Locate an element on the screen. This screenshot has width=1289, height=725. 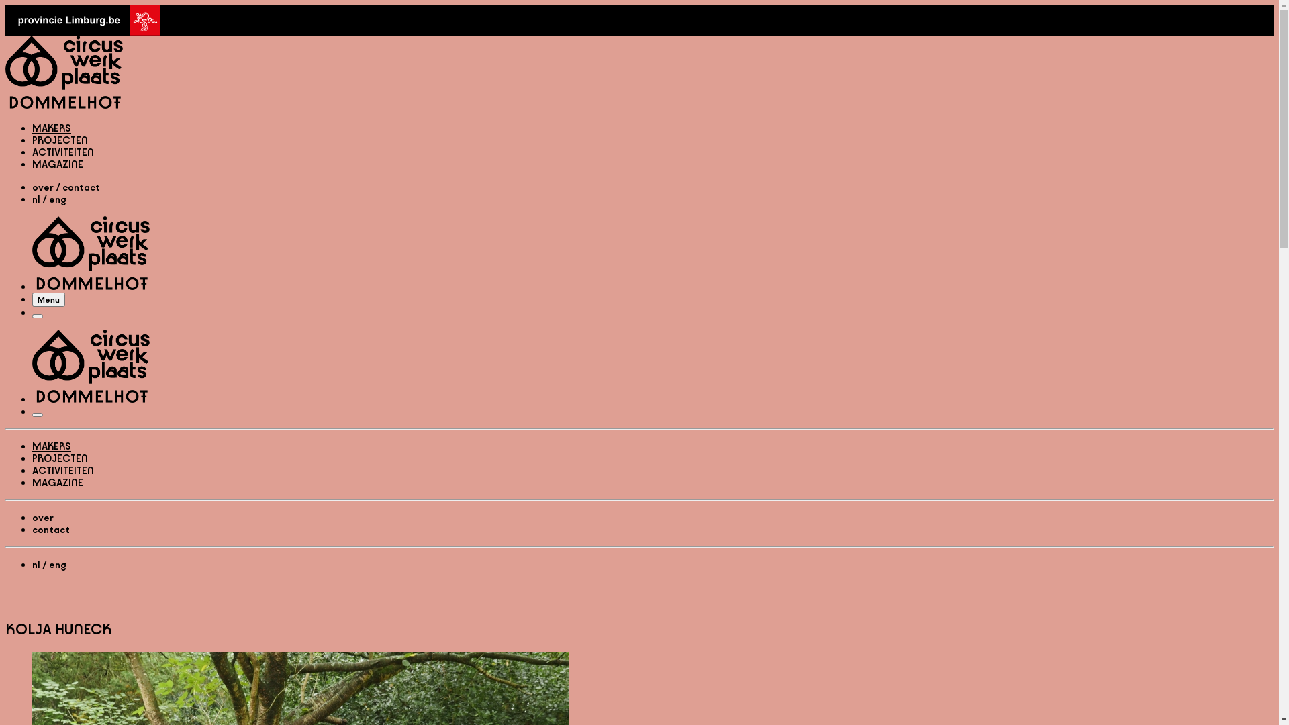
PROJECTEN is located at coordinates (60, 458).